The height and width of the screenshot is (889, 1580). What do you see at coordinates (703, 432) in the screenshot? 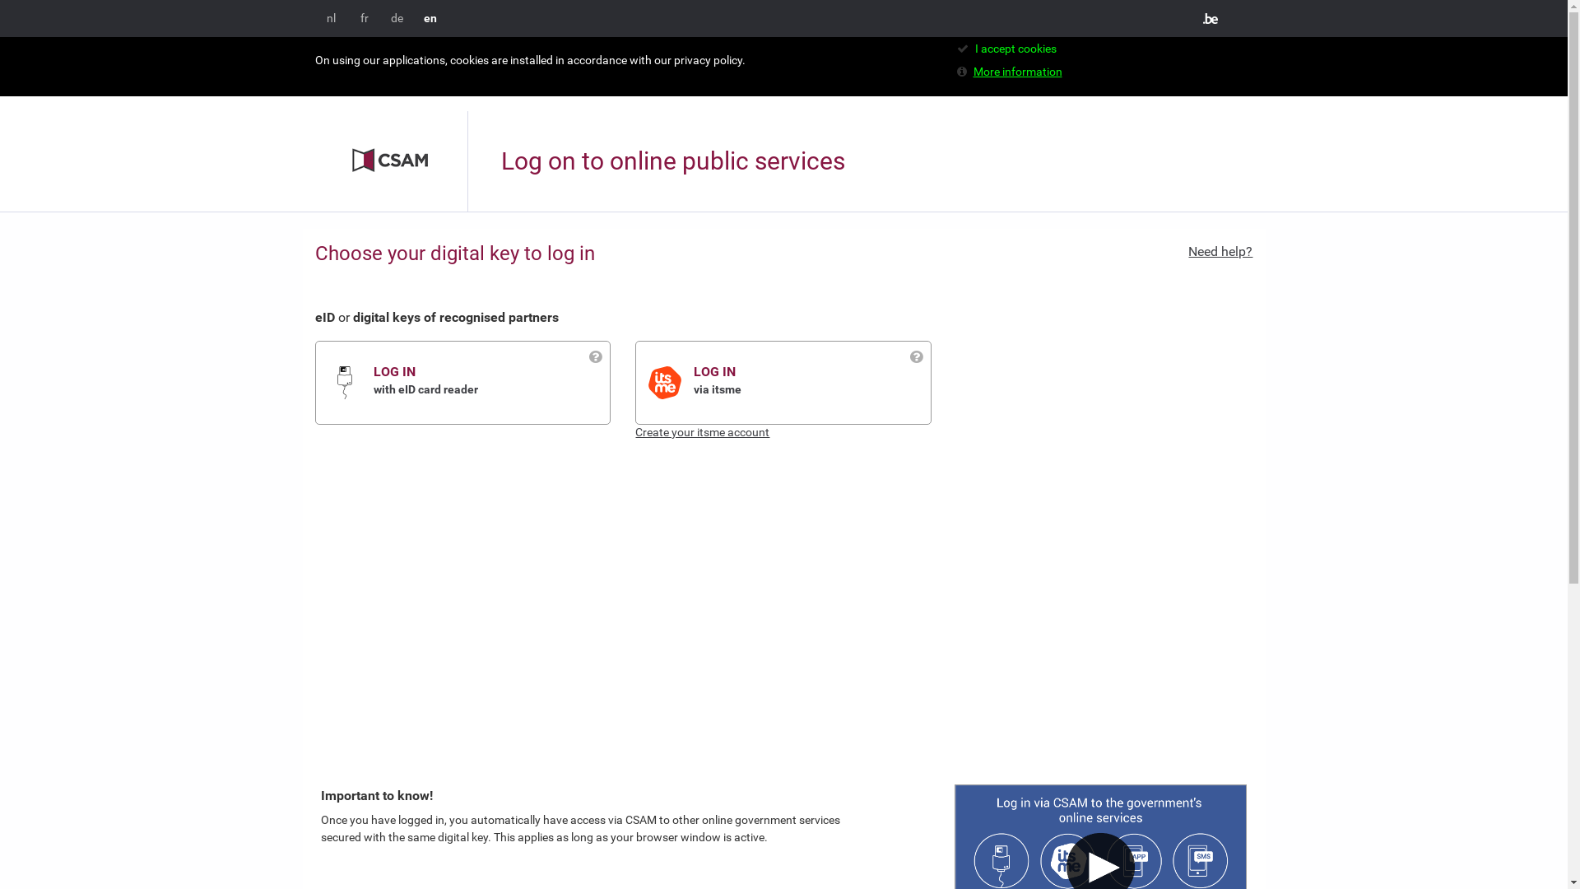
I see `Create your itsme account` at bounding box center [703, 432].